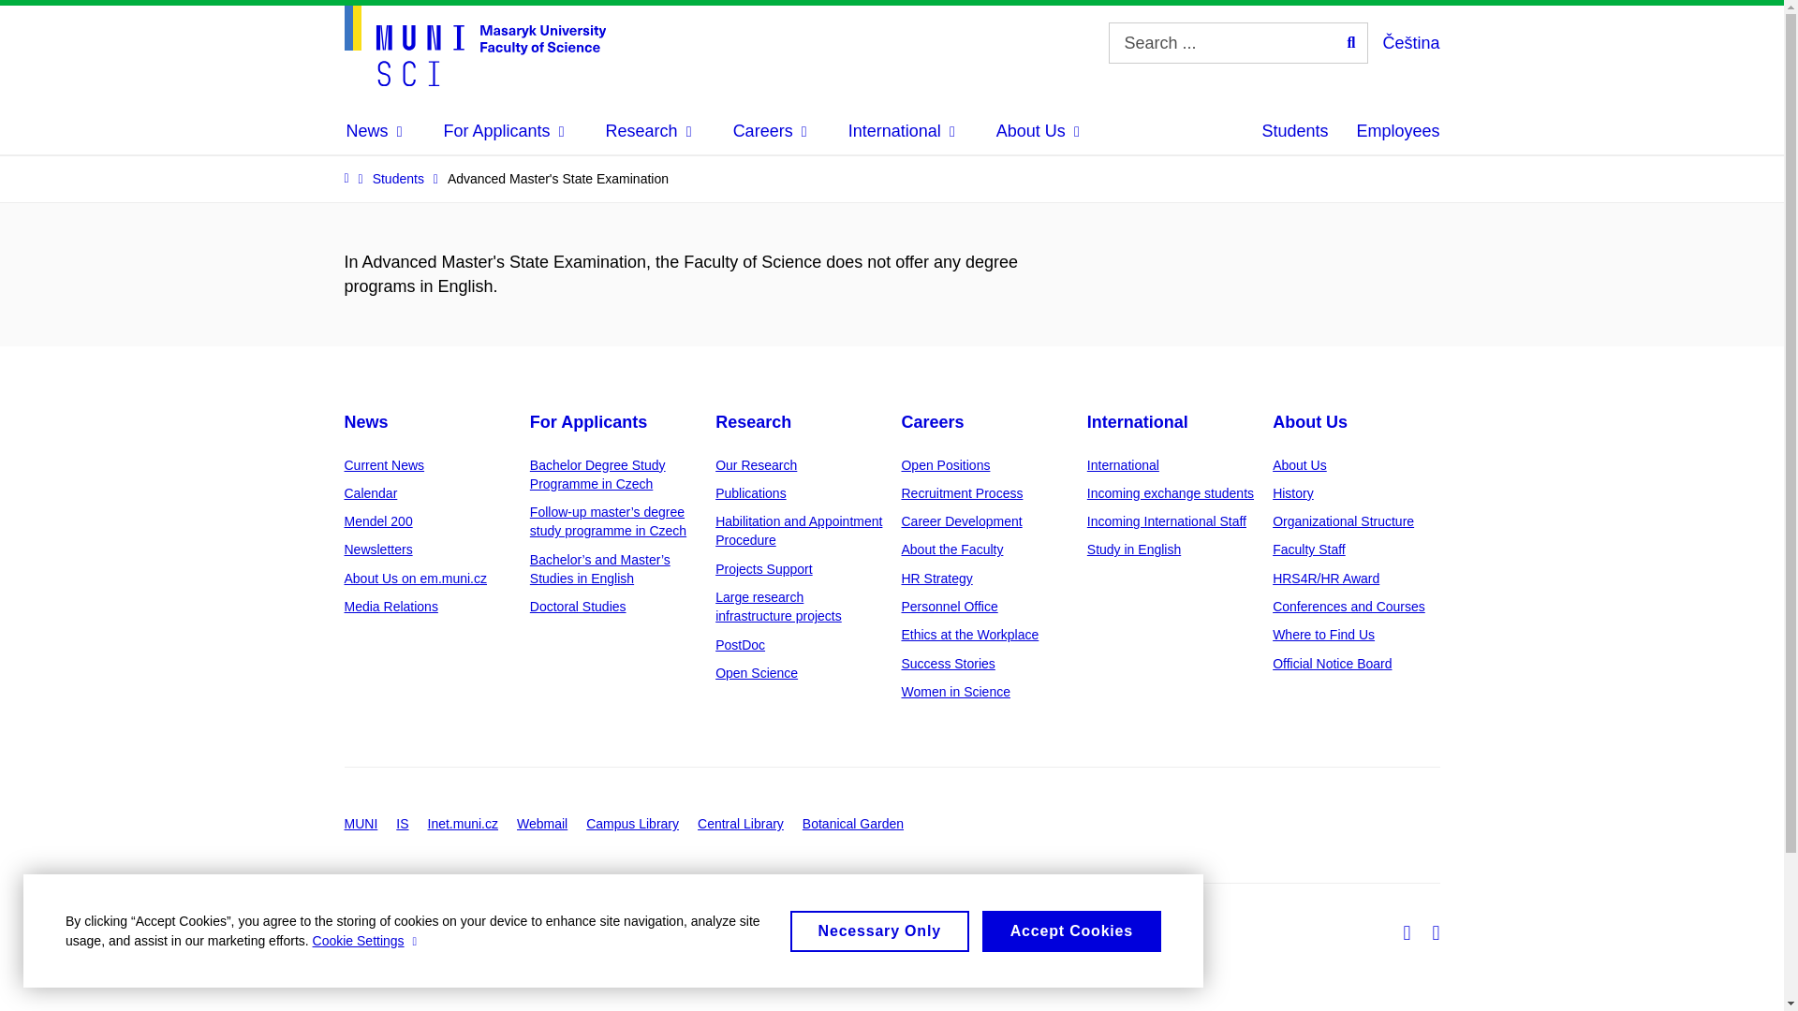 The width and height of the screenshot is (1798, 1011). Describe the element at coordinates (476, 45) in the screenshot. I see `Homepage site` at that location.